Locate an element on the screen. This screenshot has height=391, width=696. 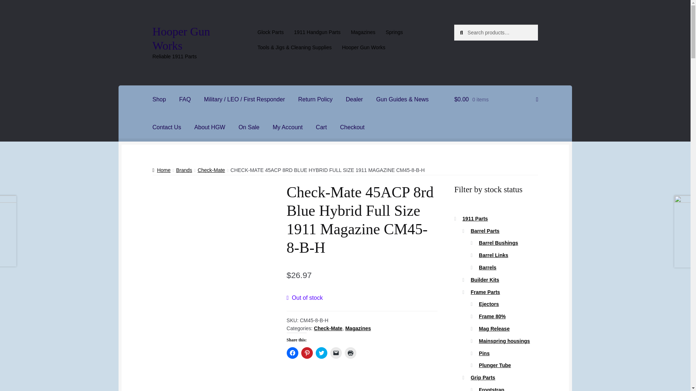
Click to email a link to a friend is located at coordinates (336, 353).